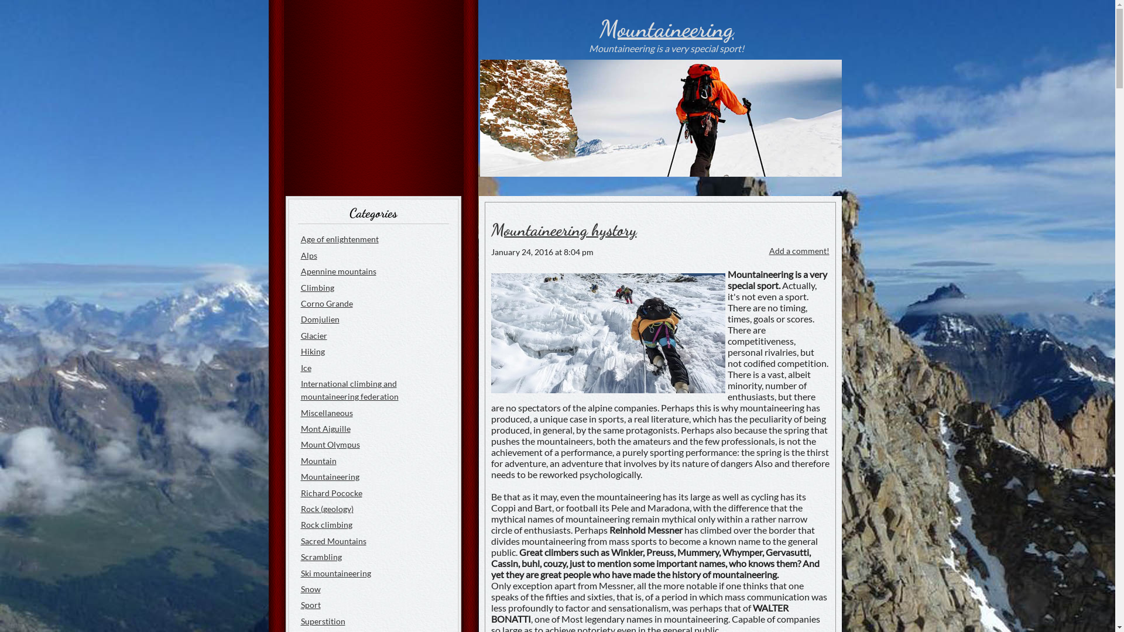 This screenshot has height=632, width=1124. What do you see at coordinates (800, 250) in the screenshot?
I see `Add a comment!` at bounding box center [800, 250].